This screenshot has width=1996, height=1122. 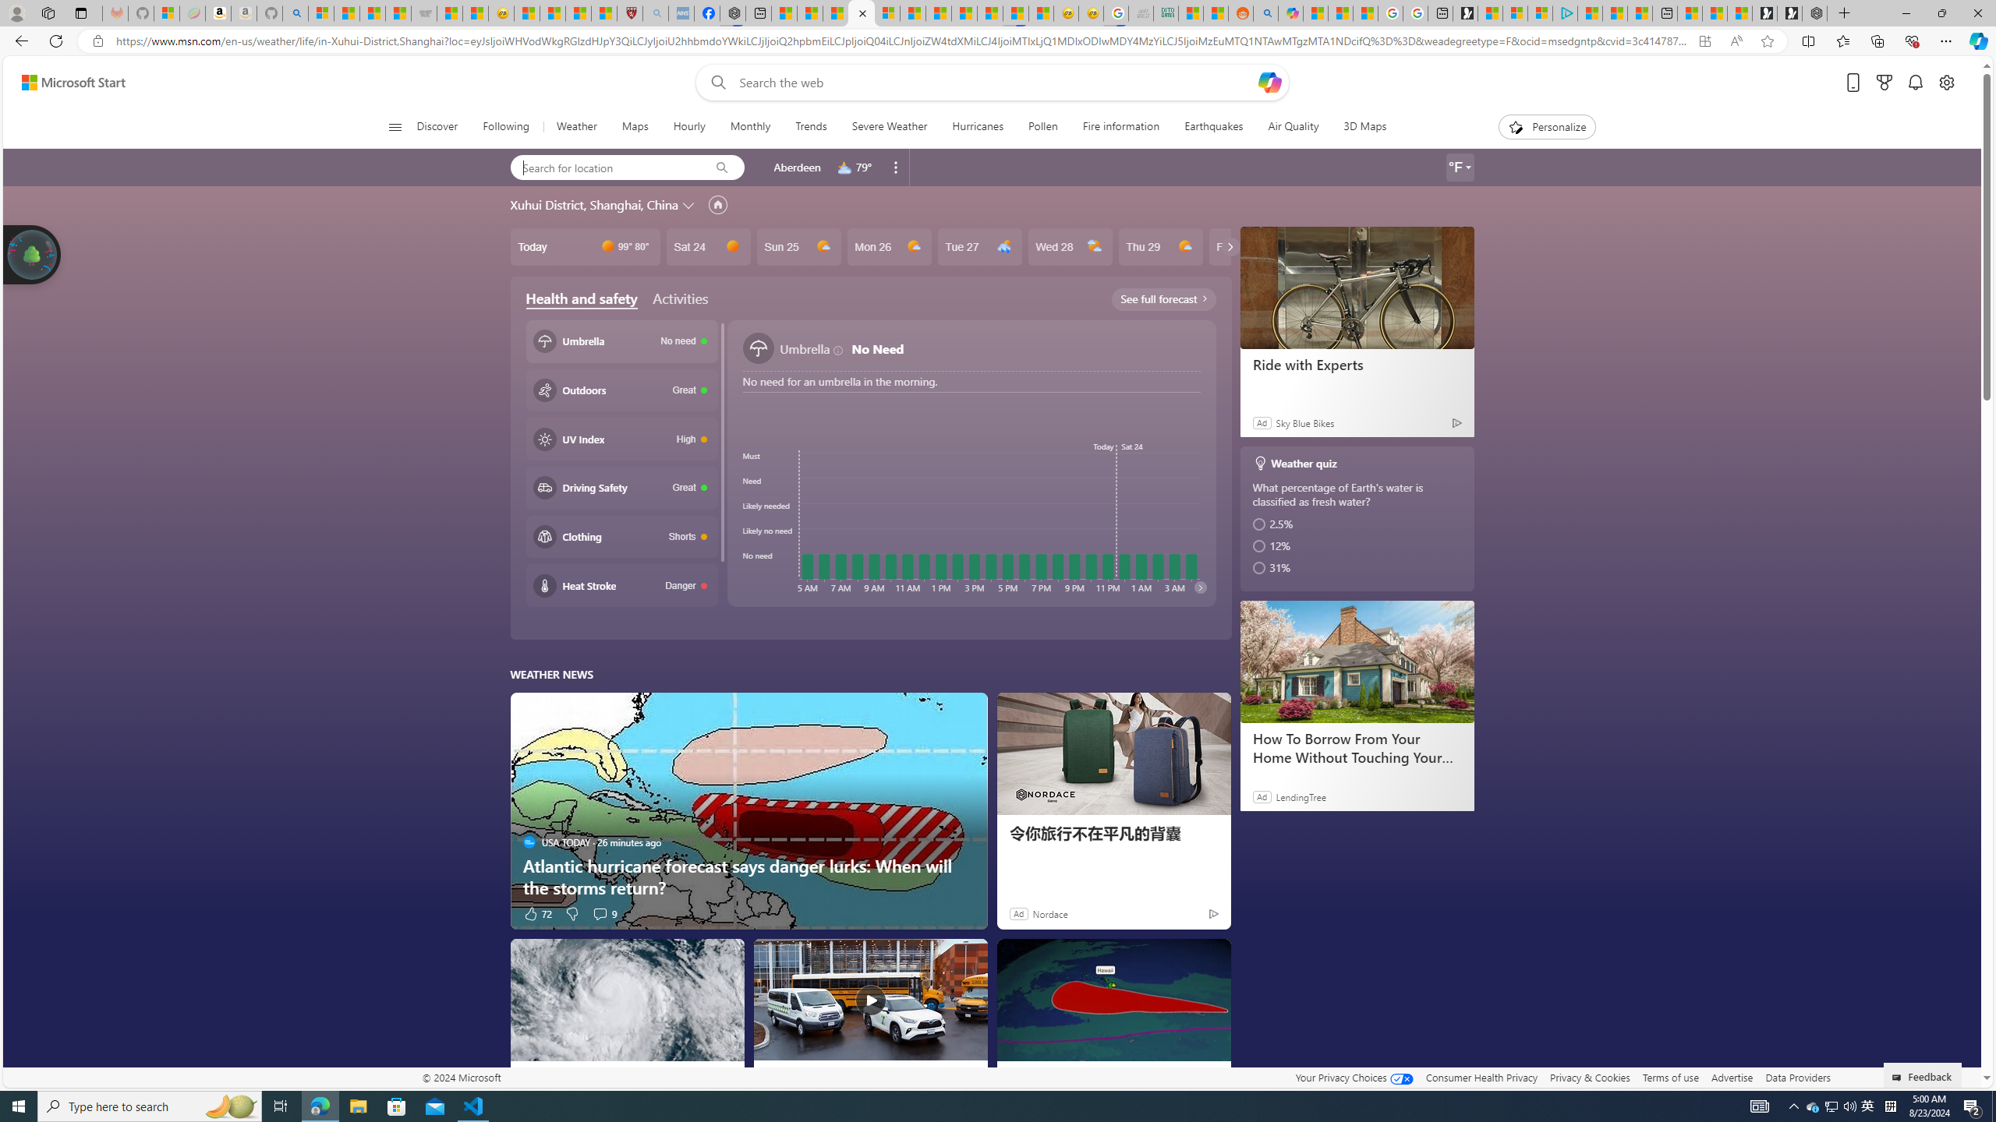 I want to click on Aberdeen, so click(x=797, y=167).